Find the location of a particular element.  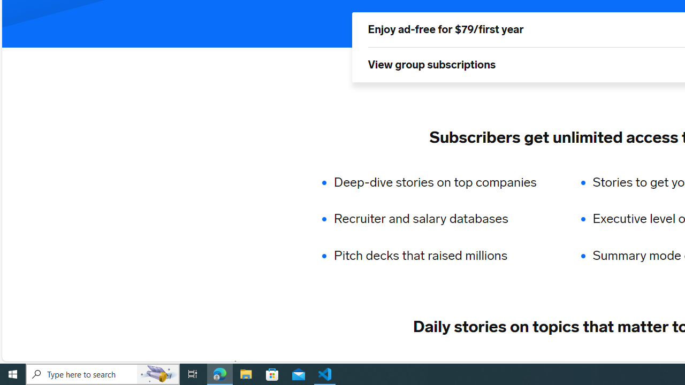

Recruiter and salary databases is located at coordinates (442, 219).